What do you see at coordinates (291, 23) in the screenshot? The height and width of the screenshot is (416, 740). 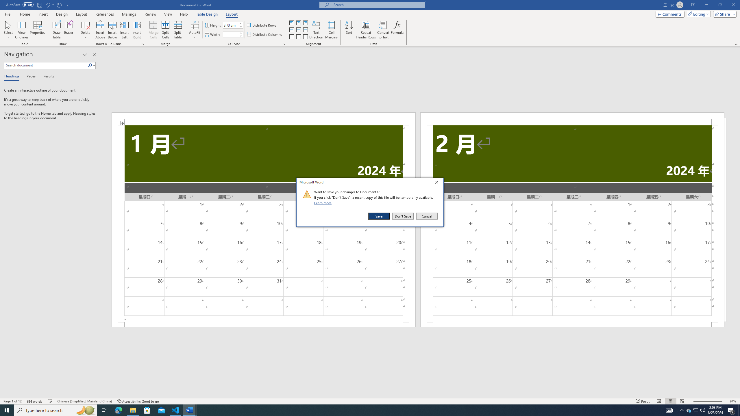 I see `Align Top Justified` at bounding box center [291, 23].